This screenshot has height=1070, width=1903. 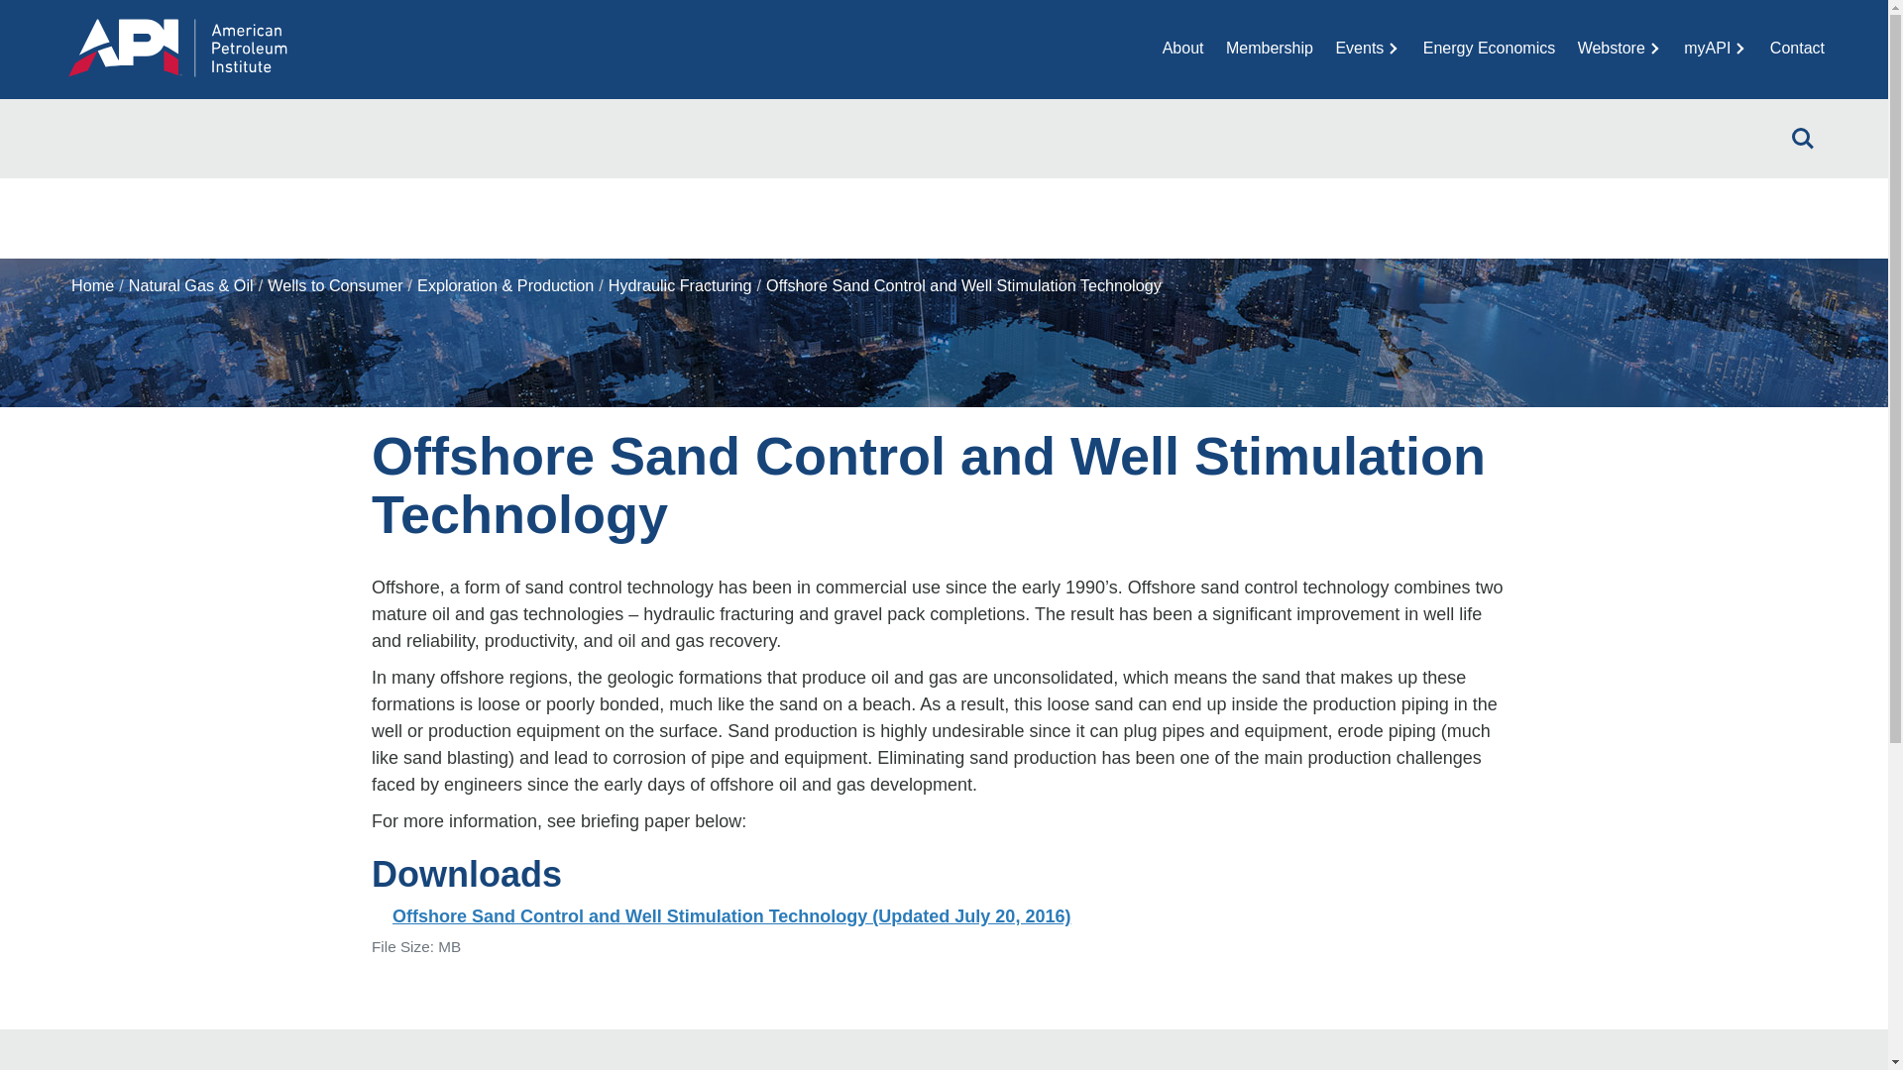 What do you see at coordinates (1269, 48) in the screenshot?
I see `Membership` at bounding box center [1269, 48].